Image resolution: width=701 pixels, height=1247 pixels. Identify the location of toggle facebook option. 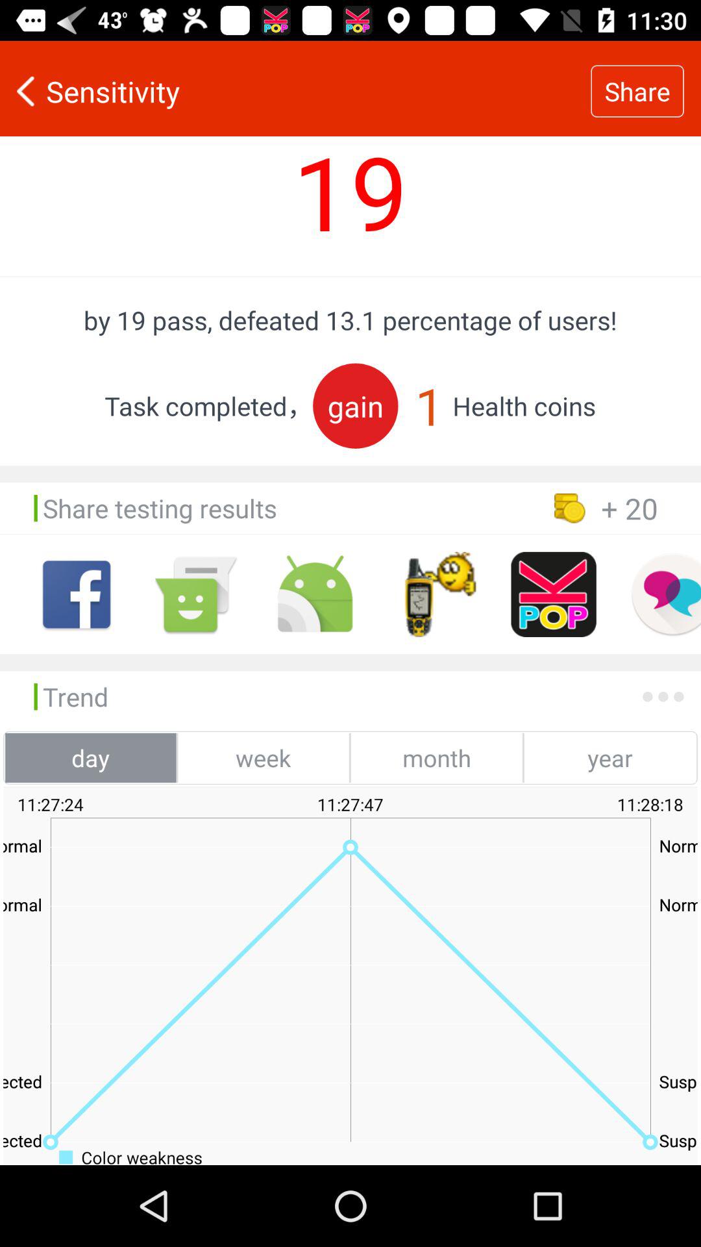
(77, 594).